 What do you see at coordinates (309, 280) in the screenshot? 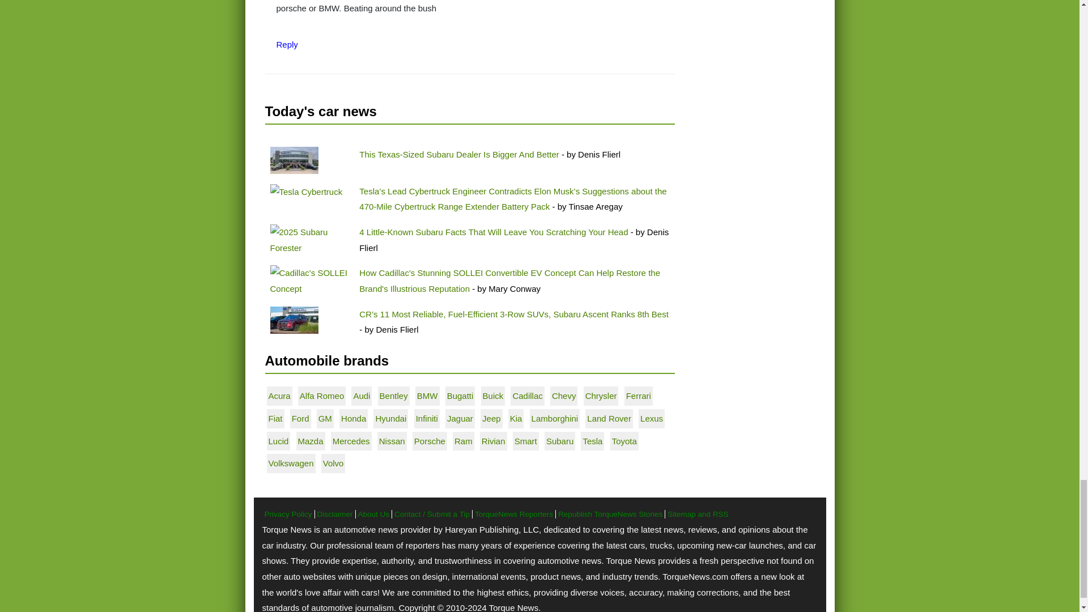
I see `Cadillac Photo` at bounding box center [309, 280].